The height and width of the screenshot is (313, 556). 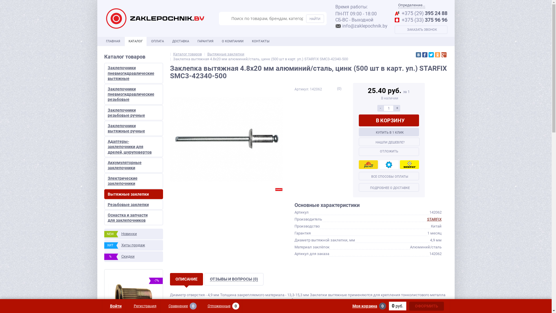 I want to click on -, so click(x=381, y=108).